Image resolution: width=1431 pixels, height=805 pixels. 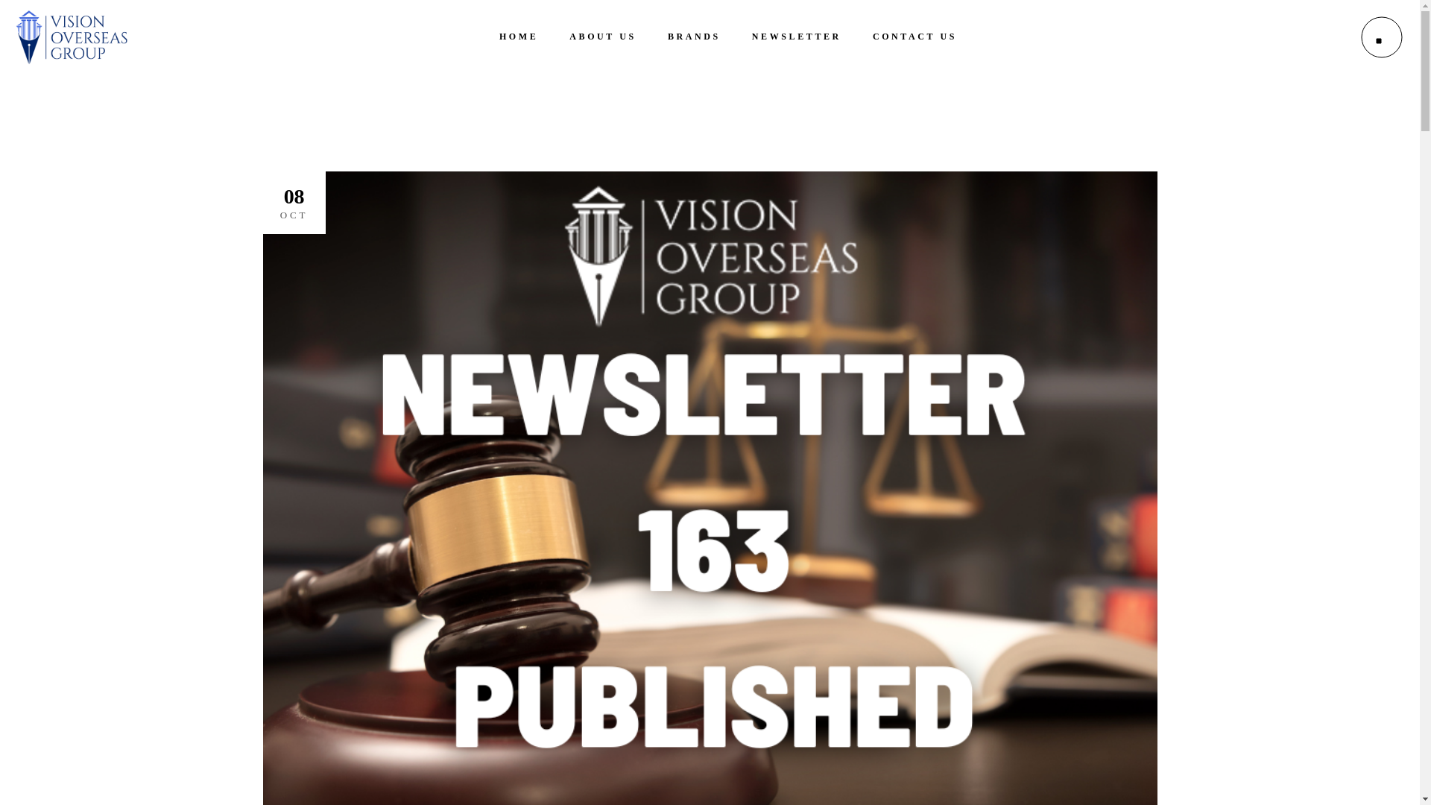 What do you see at coordinates (519, 37) in the screenshot?
I see `HOME` at bounding box center [519, 37].